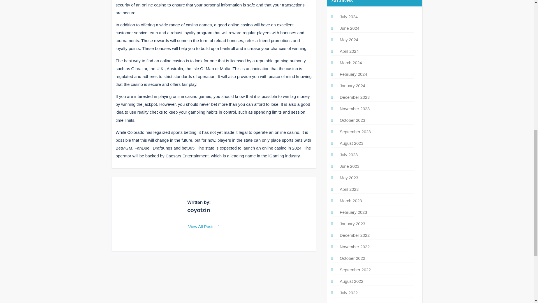 This screenshot has height=303, width=538. Describe the element at coordinates (350, 63) in the screenshot. I see `March 2024` at that location.